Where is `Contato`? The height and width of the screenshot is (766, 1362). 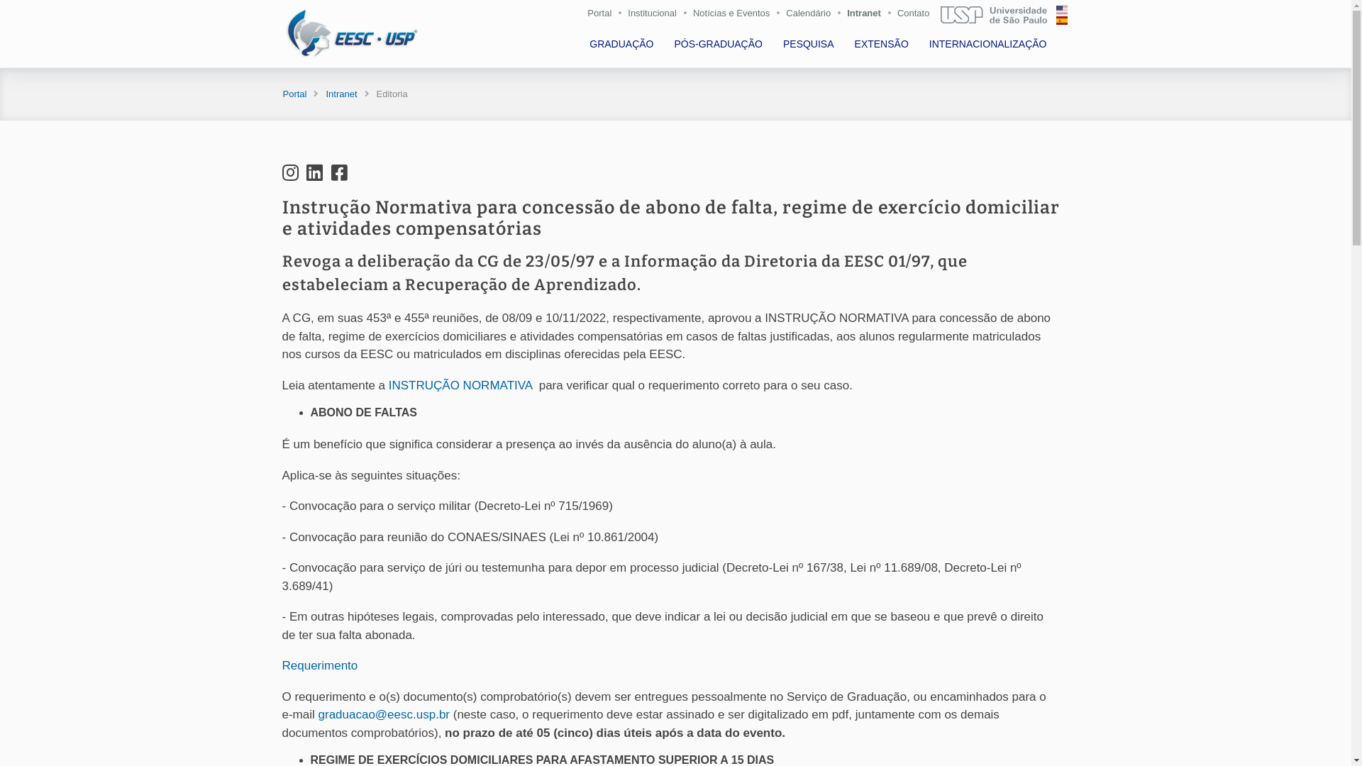
Contato is located at coordinates (919, 16).